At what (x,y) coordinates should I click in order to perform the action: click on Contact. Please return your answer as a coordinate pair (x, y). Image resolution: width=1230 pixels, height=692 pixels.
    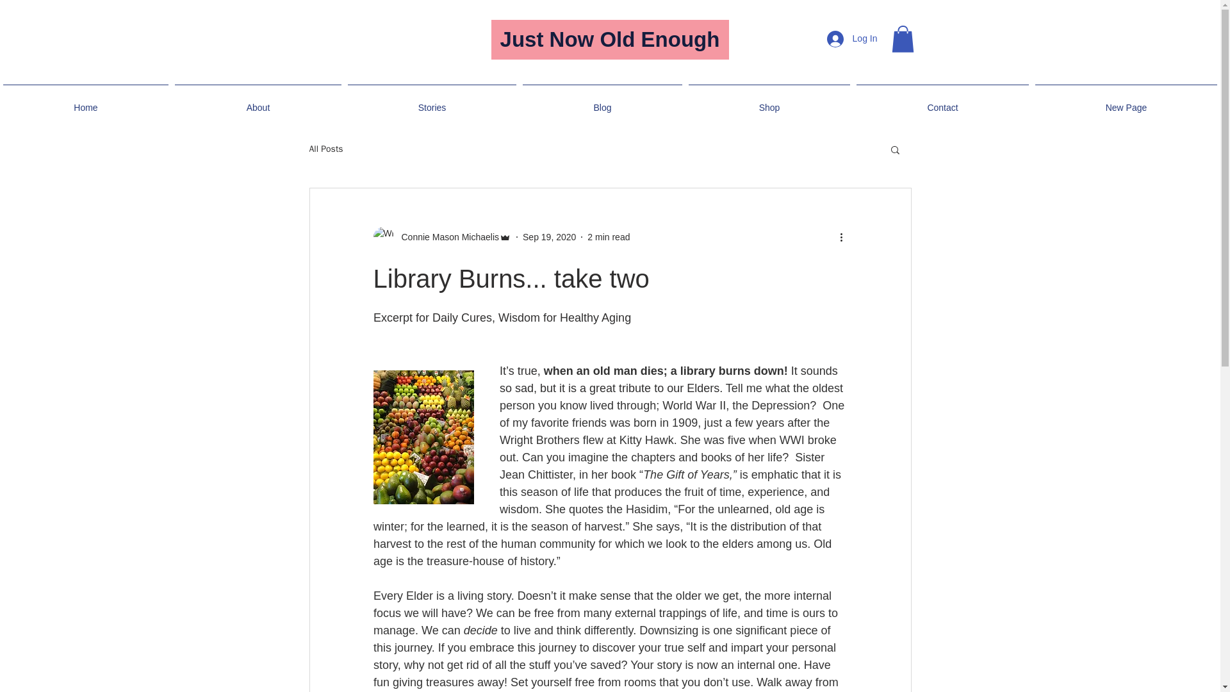
    Looking at the image, I should click on (942, 101).